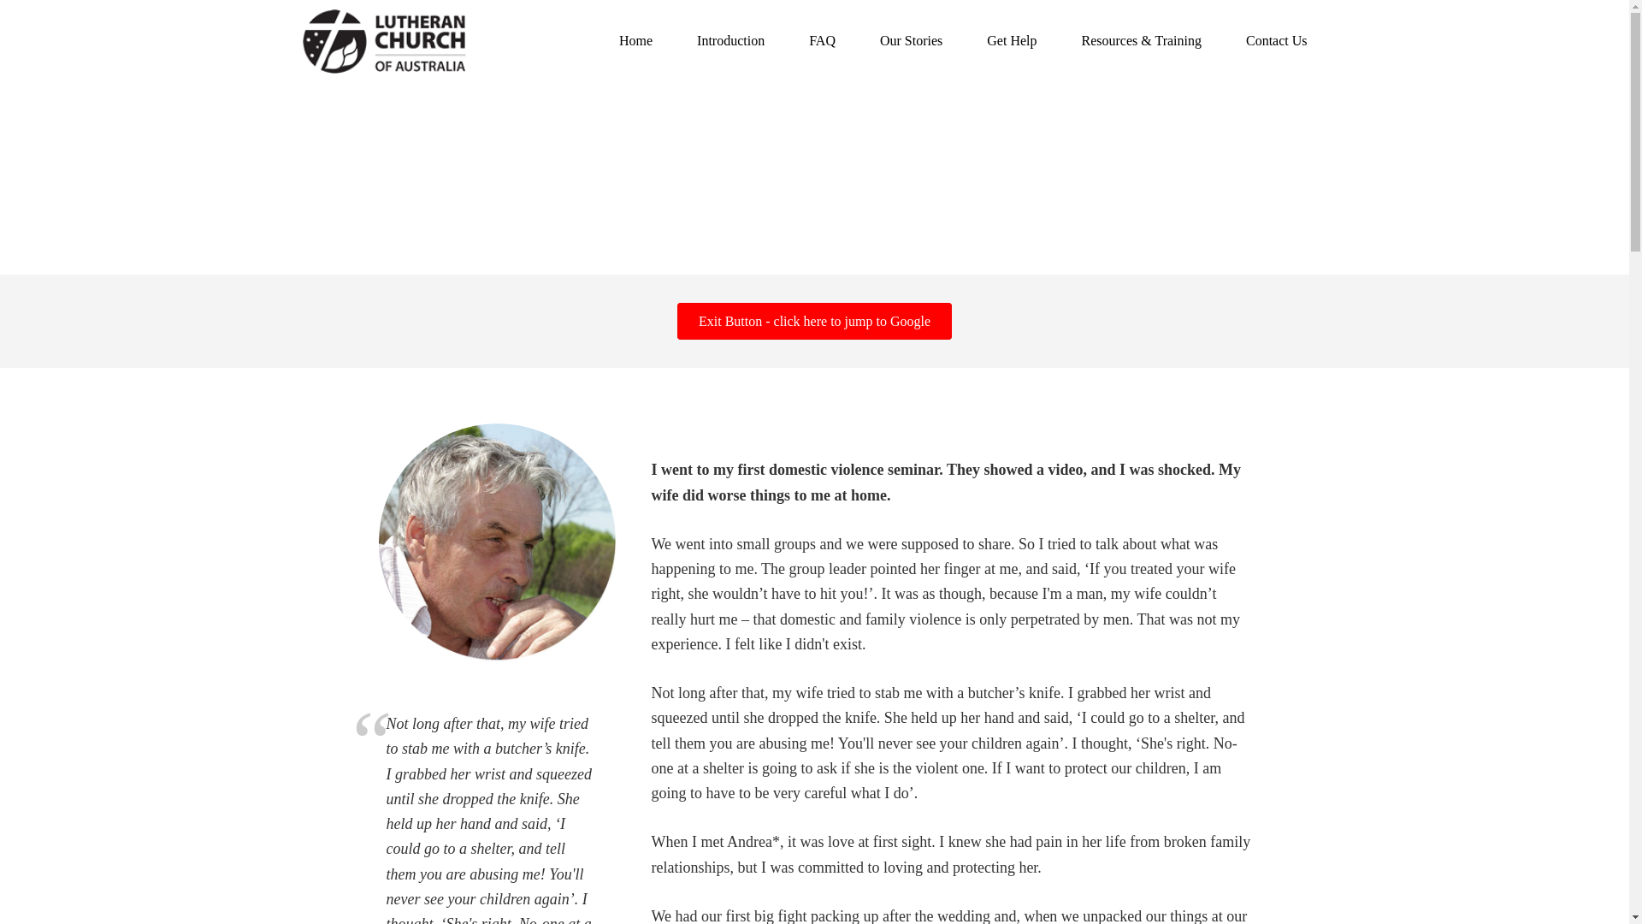 The image size is (1642, 924). Describe the element at coordinates (814, 320) in the screenshot. I see `Exit Button - click here to jump to Google` at that location.